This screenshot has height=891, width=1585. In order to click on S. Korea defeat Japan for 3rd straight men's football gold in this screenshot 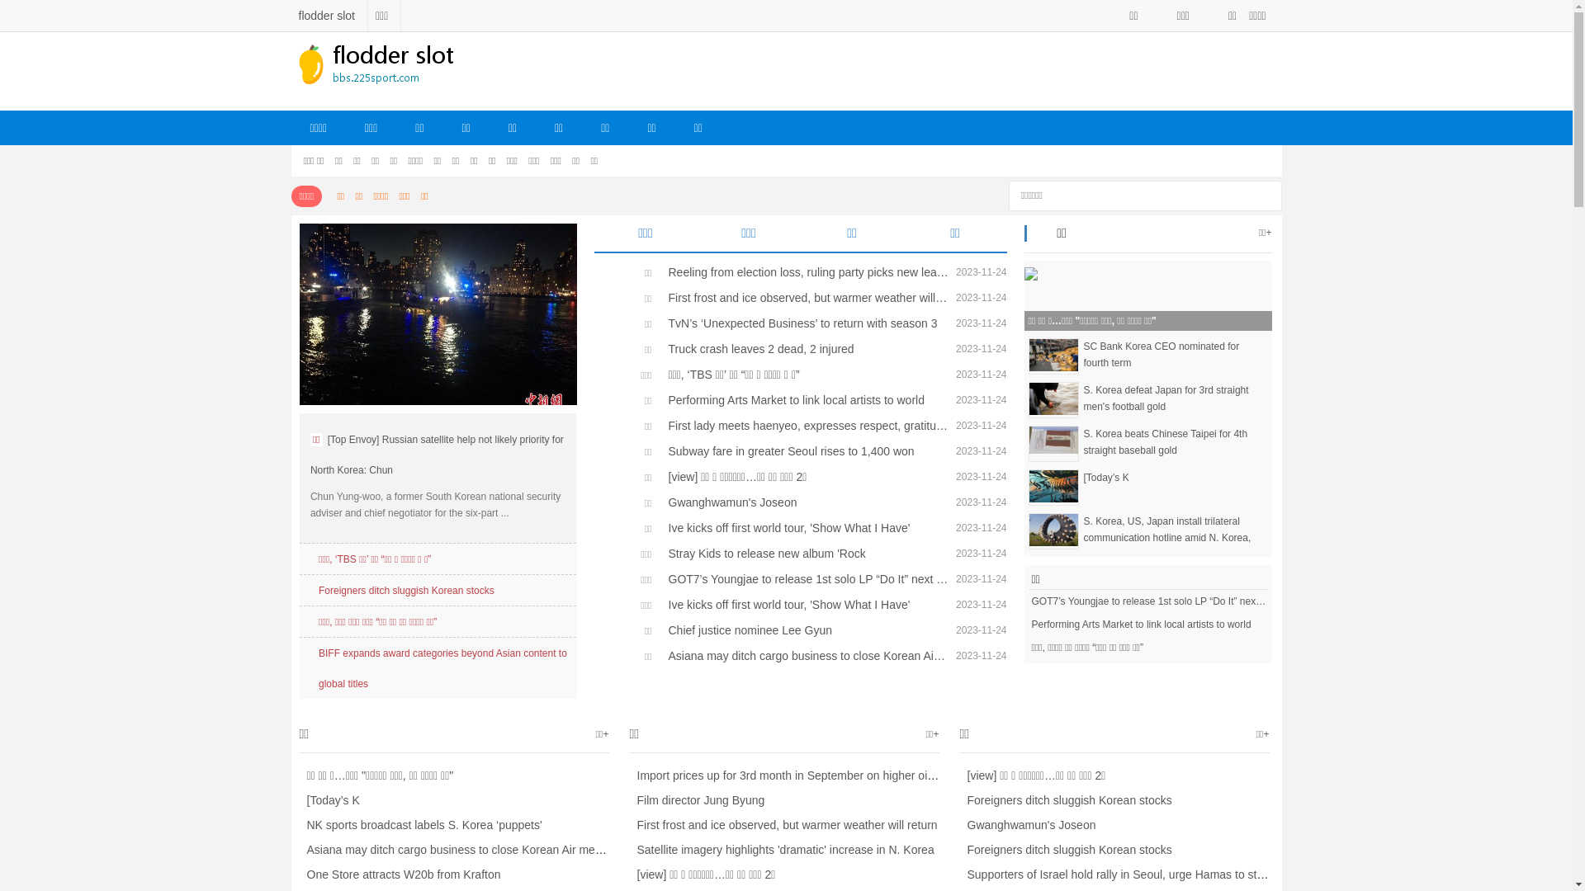, I will do `click(1172, 398)`.